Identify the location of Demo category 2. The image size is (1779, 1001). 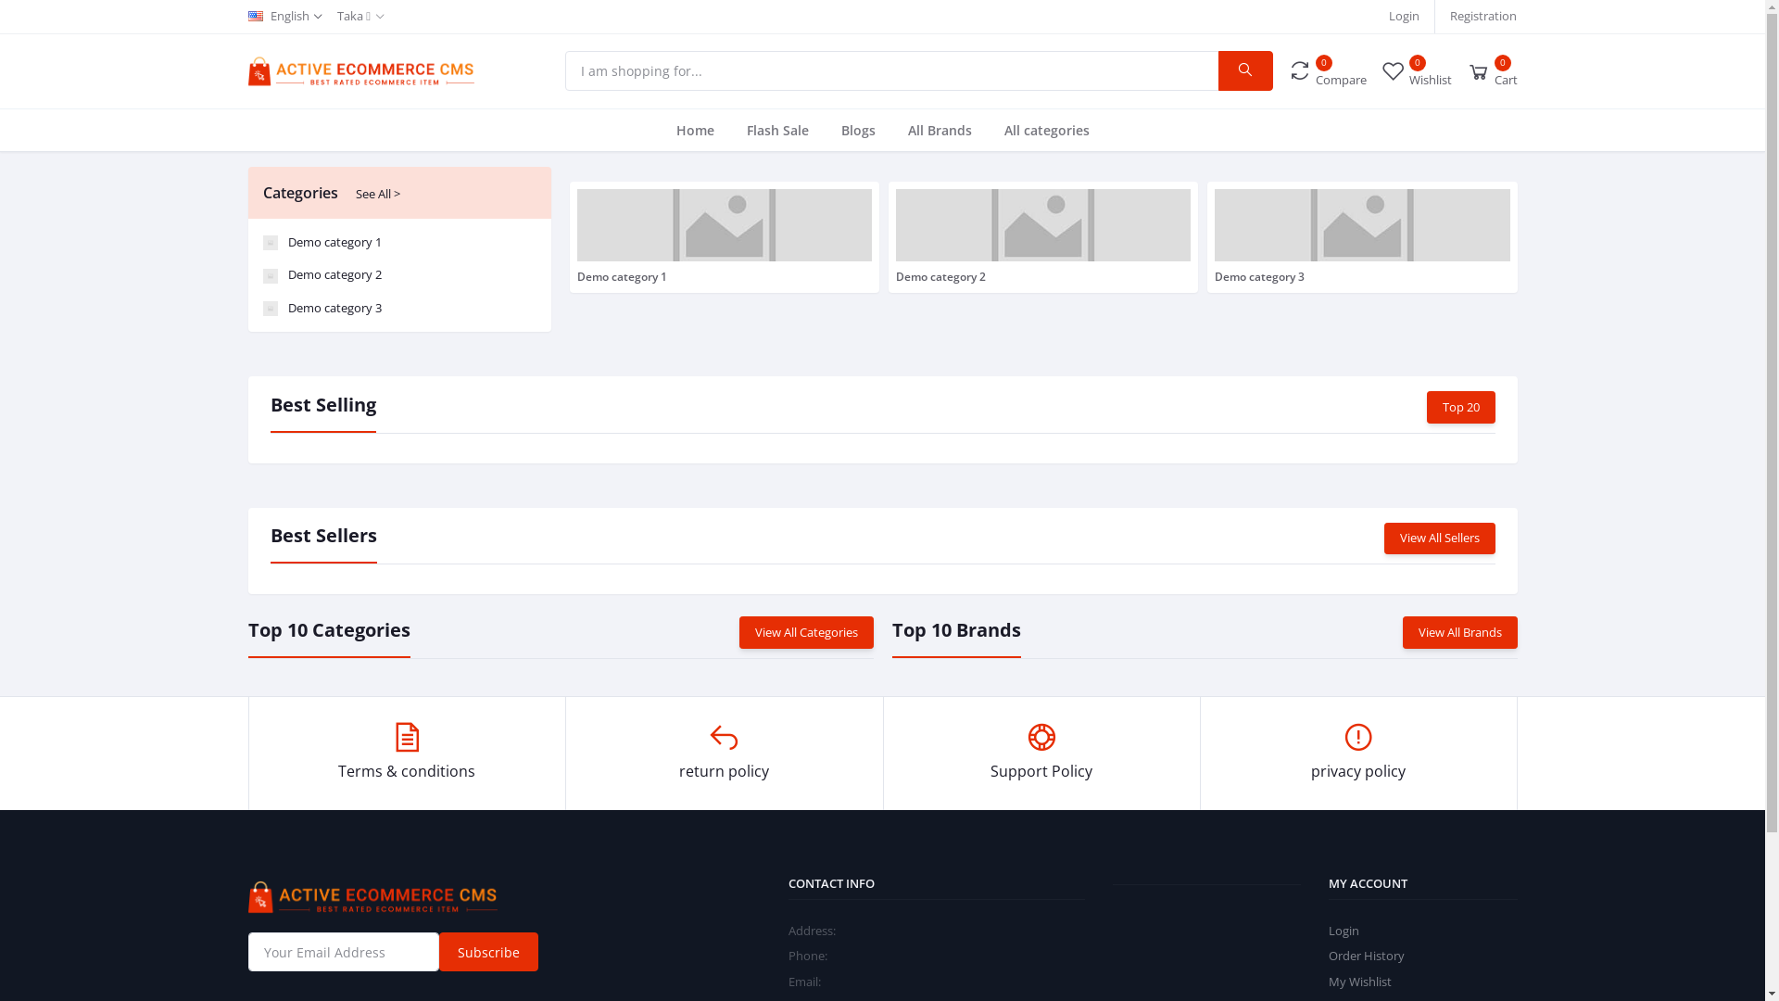
(400, 275).